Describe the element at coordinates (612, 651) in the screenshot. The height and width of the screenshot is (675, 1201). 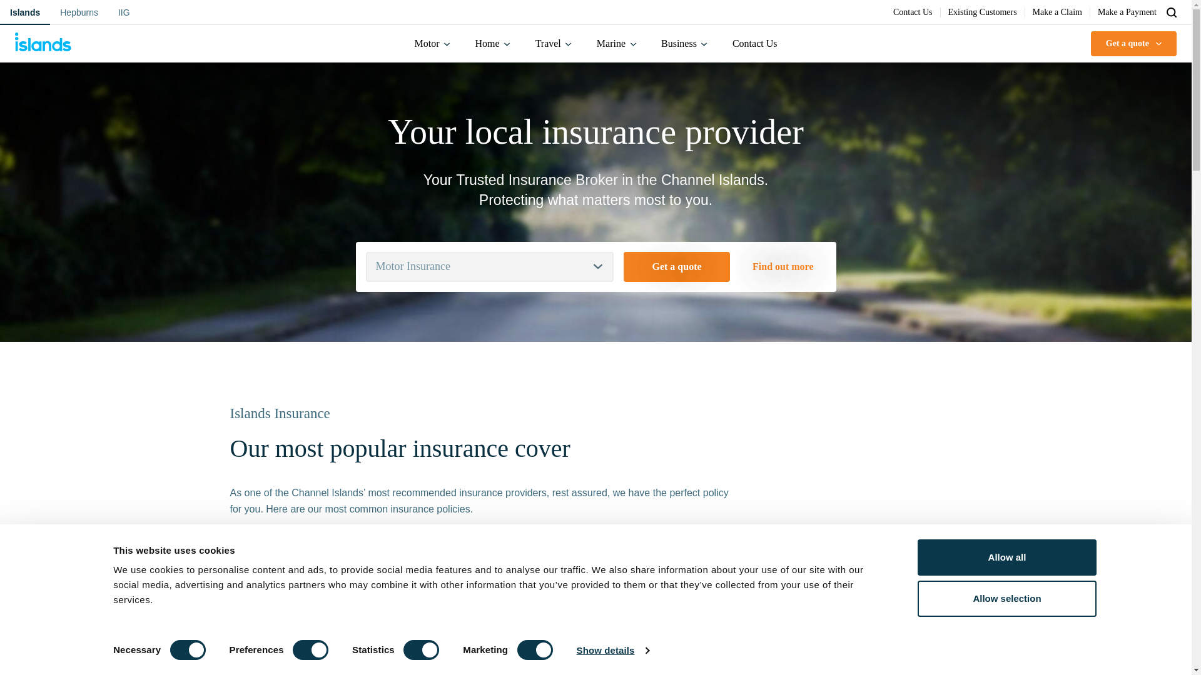
I see `Show details` at that location.